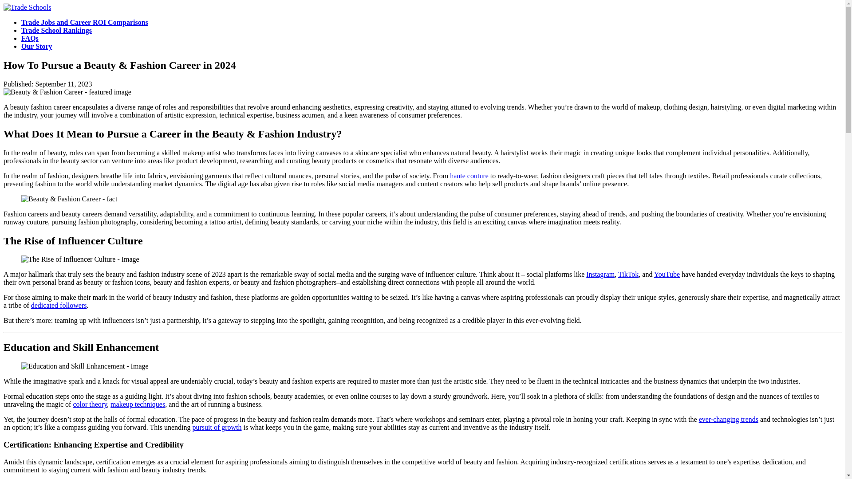 The width and height of the screenshot is (852, 479). What do you see at coordinates (85, 22) in the screenshot?
I see `Trade Jobs and Career ROI Comparisons` at bounding box center [85, 22].